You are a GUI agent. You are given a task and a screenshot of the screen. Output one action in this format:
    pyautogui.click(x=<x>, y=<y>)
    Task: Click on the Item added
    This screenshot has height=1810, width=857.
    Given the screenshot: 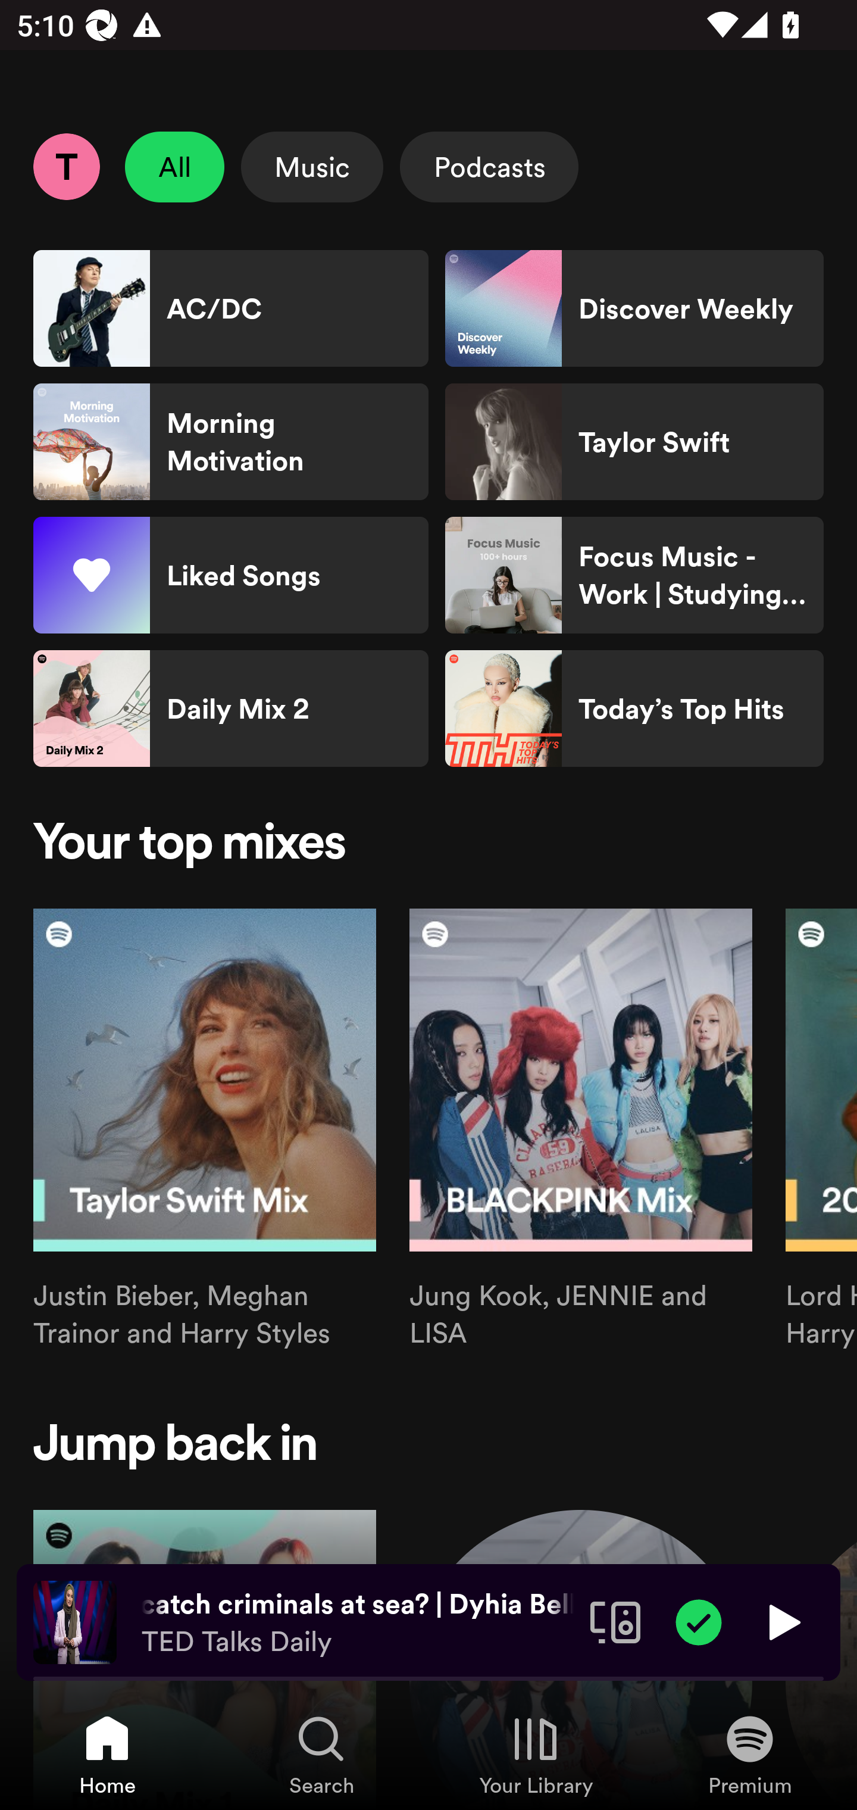 What is the action you would take?
    pyautogui.click(x=699, y=1621)
    